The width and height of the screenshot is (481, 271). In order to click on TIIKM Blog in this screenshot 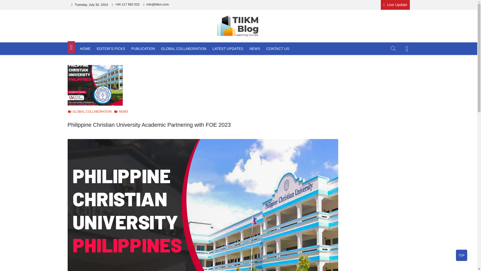, I will do `click(92, 43)`.